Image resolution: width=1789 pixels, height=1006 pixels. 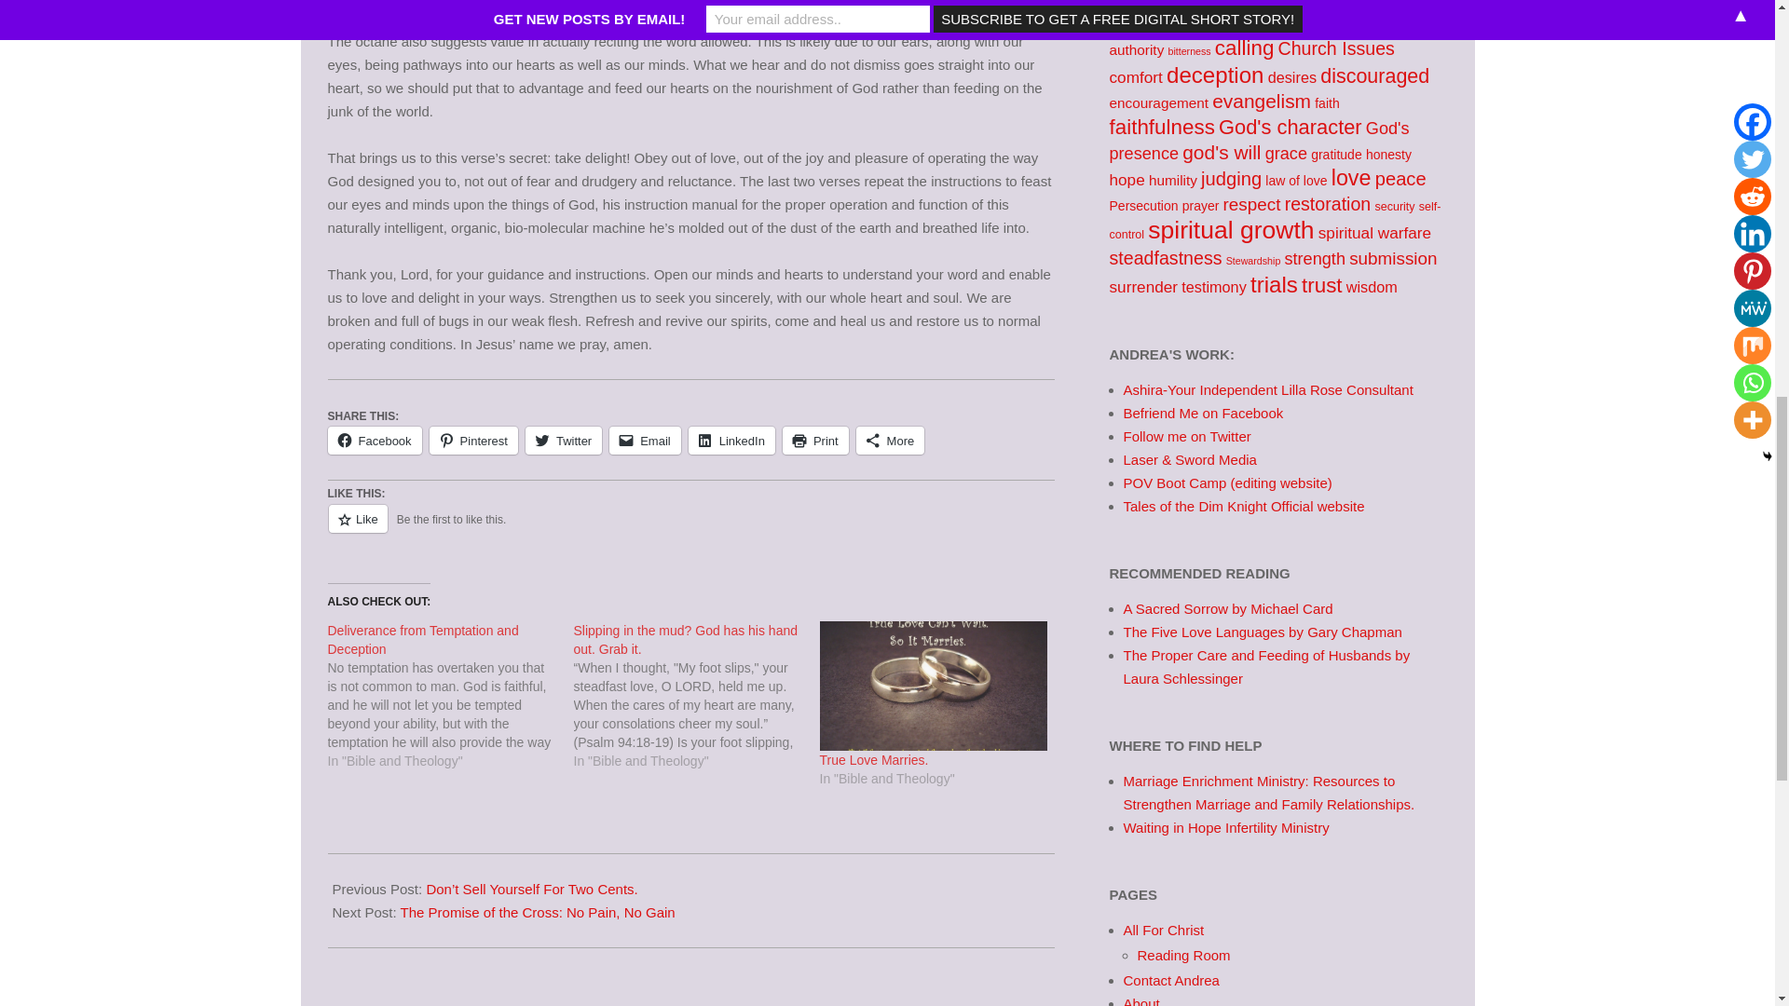 I want to click on Pinterest, so click(x=473, y=440).